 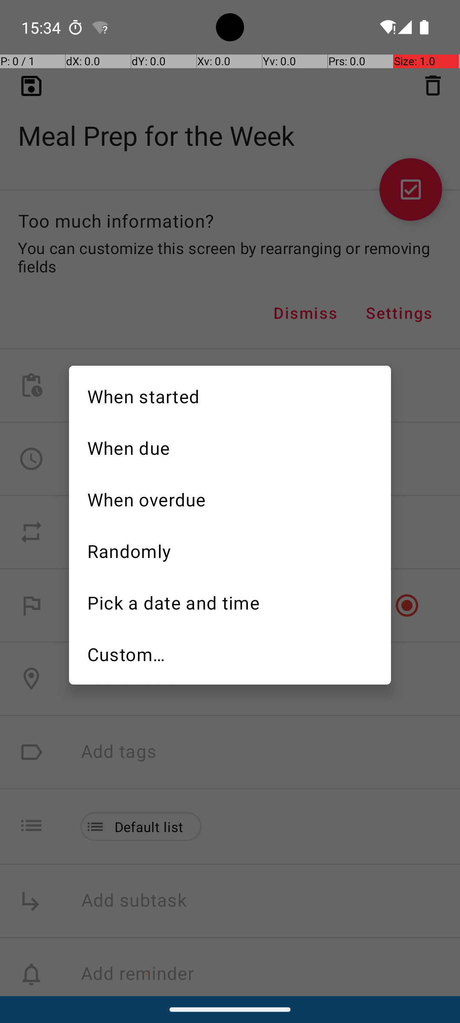 I want to click on Pick a date and time, so click(x=230, y=602).